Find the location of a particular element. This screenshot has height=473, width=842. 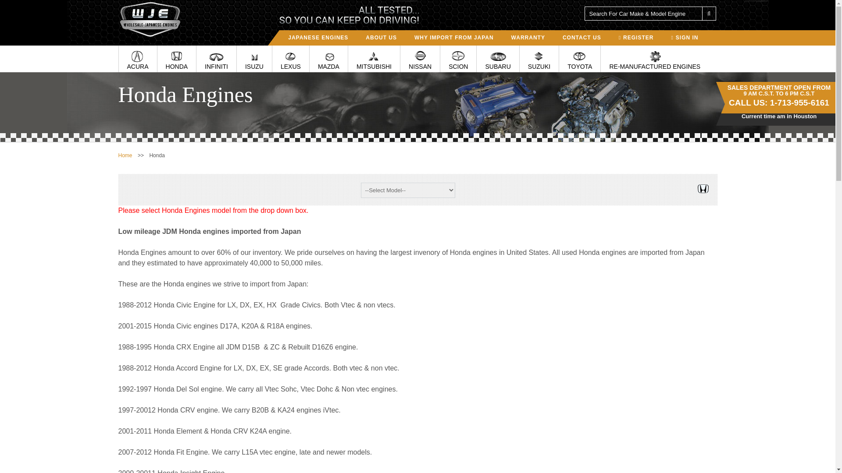

WARRANTY is located at coordinates (528, 37).